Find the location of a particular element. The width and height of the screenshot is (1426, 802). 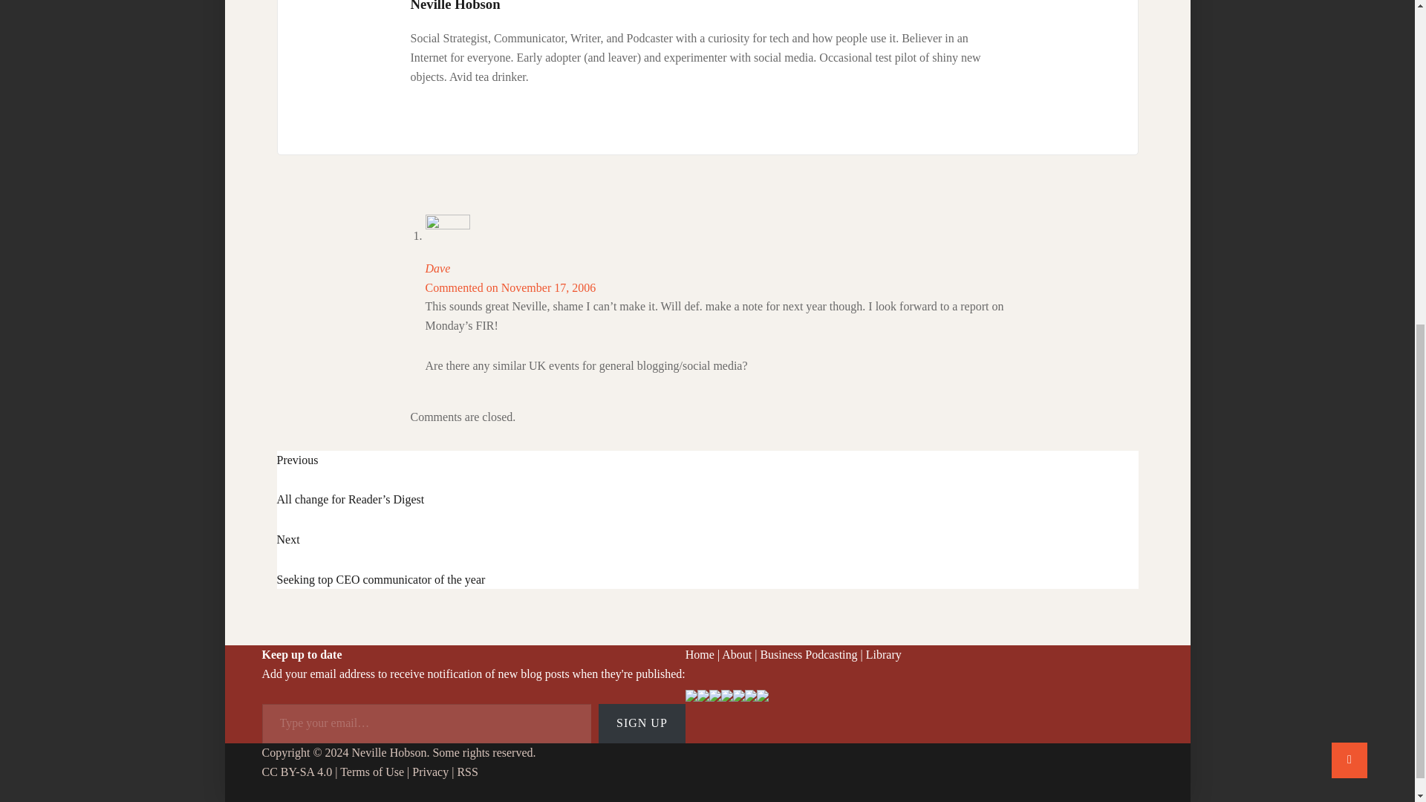

About is located at coordinates (707, 558).